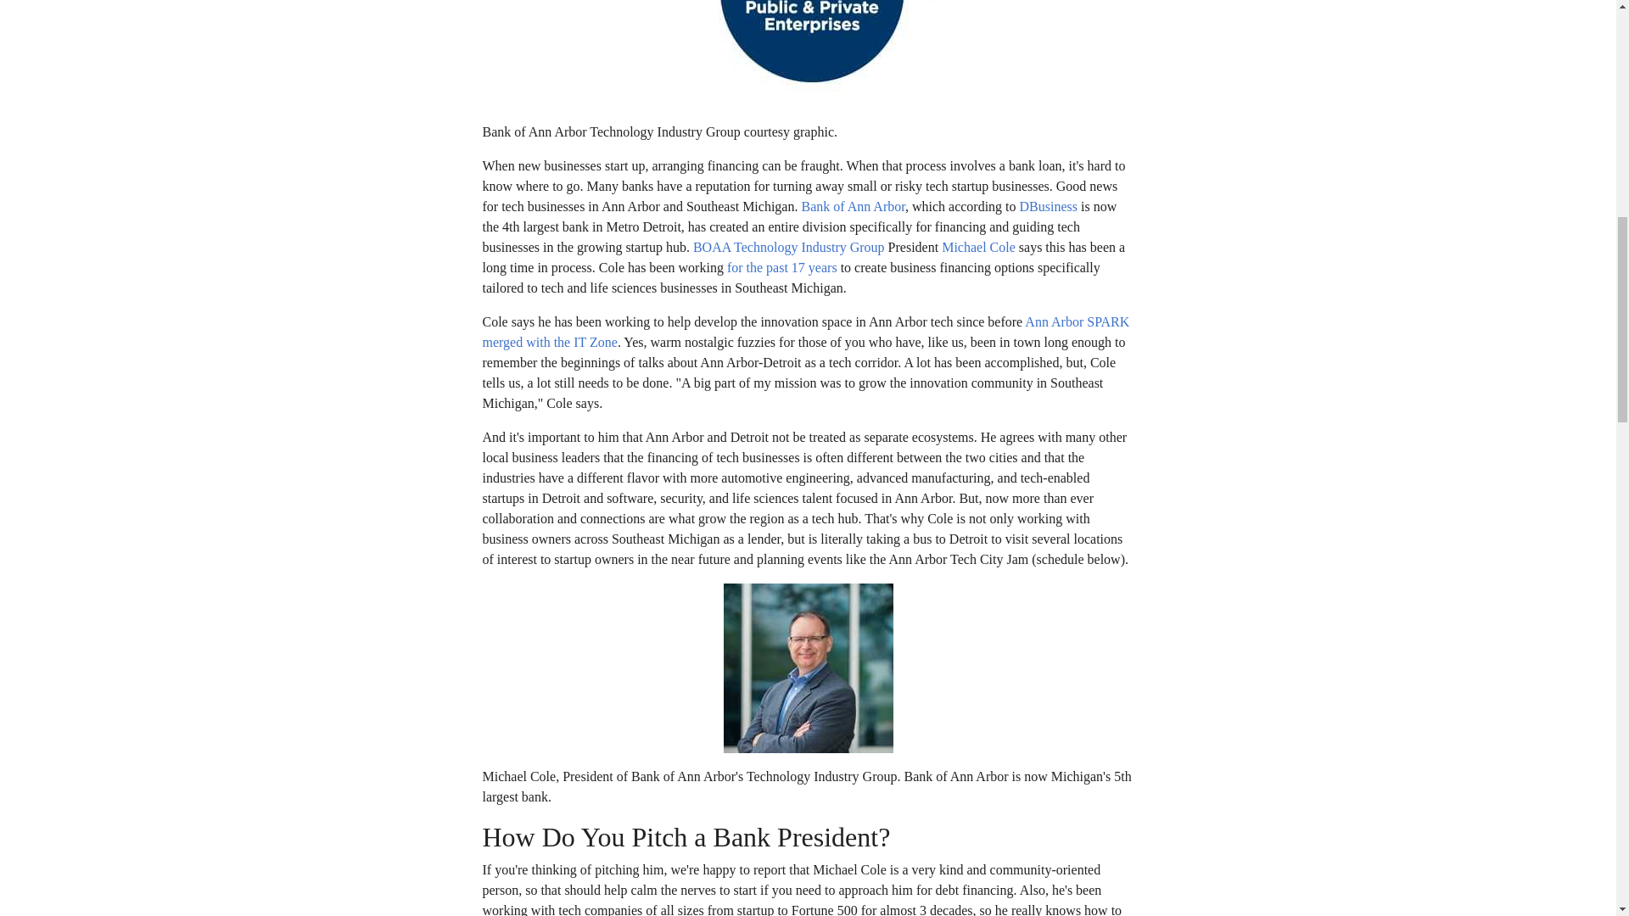 The height and width of the screenshot is (916, 1629). I want to click on Michael Cole, so click(977, 247).